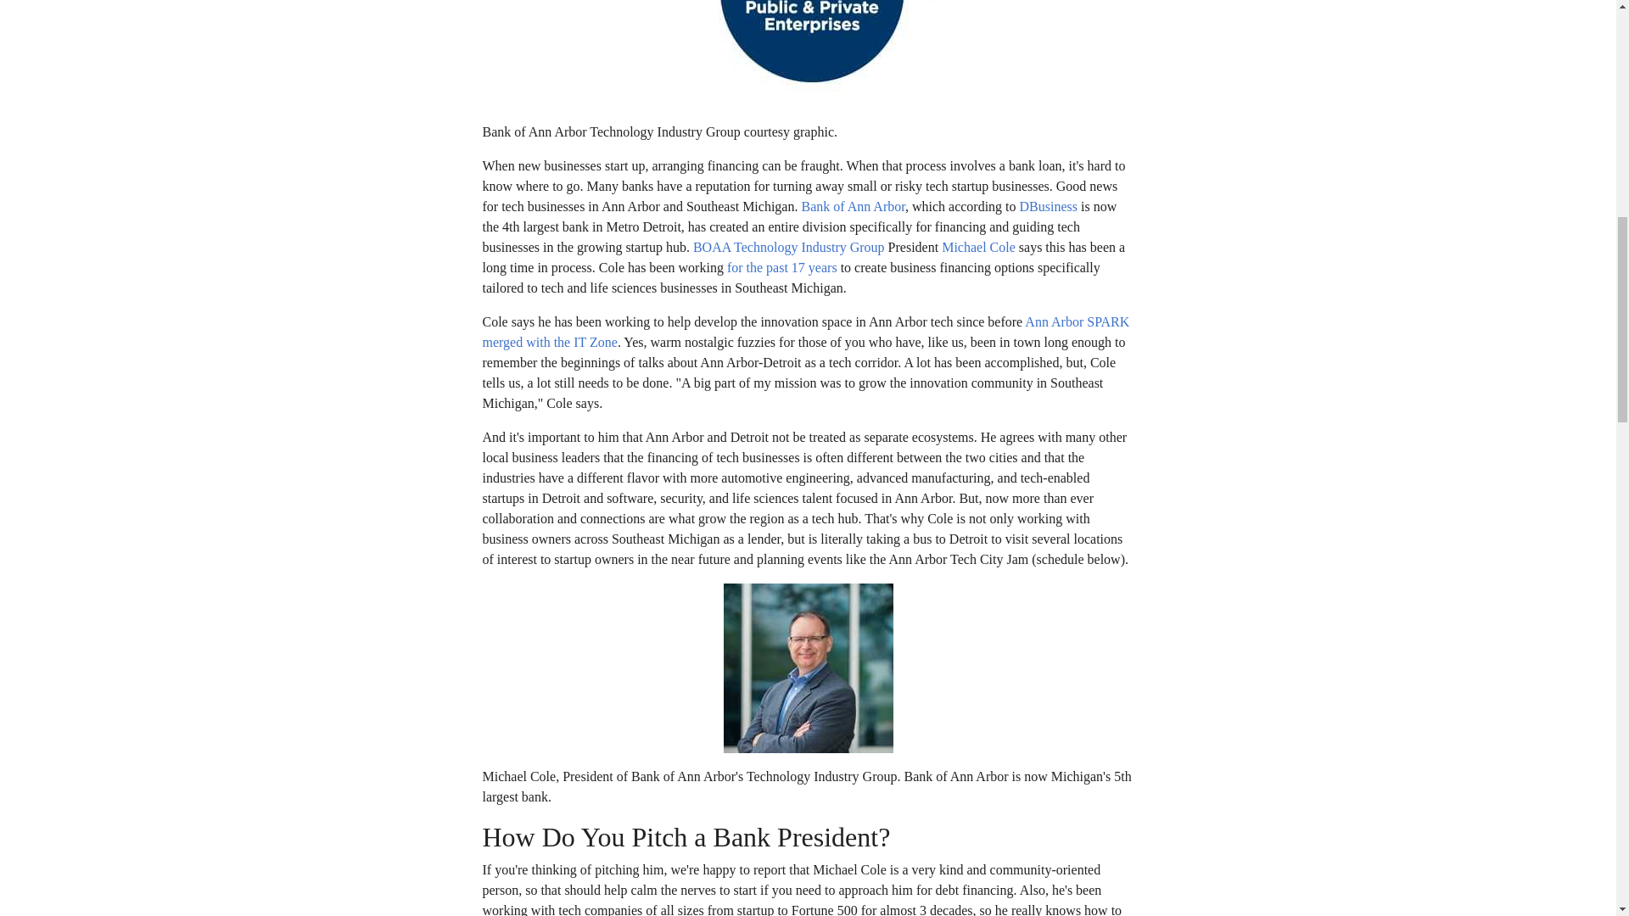 The height and width of the screenshot is (916, 1629). I want to click on Michael Cole, so click(977, 247).